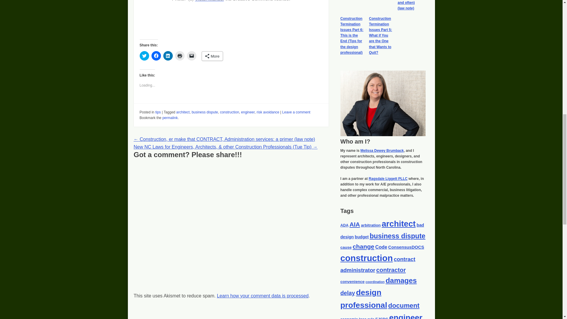 This screenshot has height=319, width=567. I want to click on permalink, so click(170, 118).